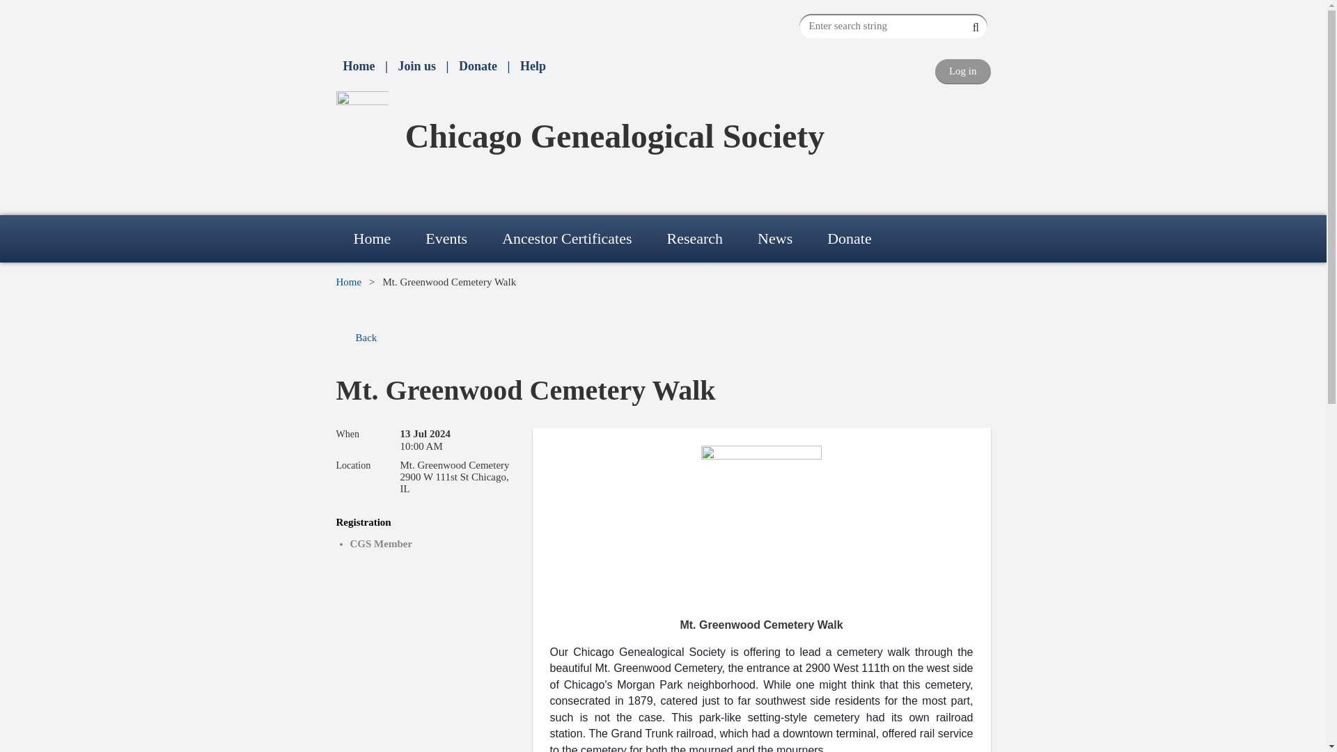 This screenshot has height=752, width=1337. I want to click on Home, so click(348, 281).